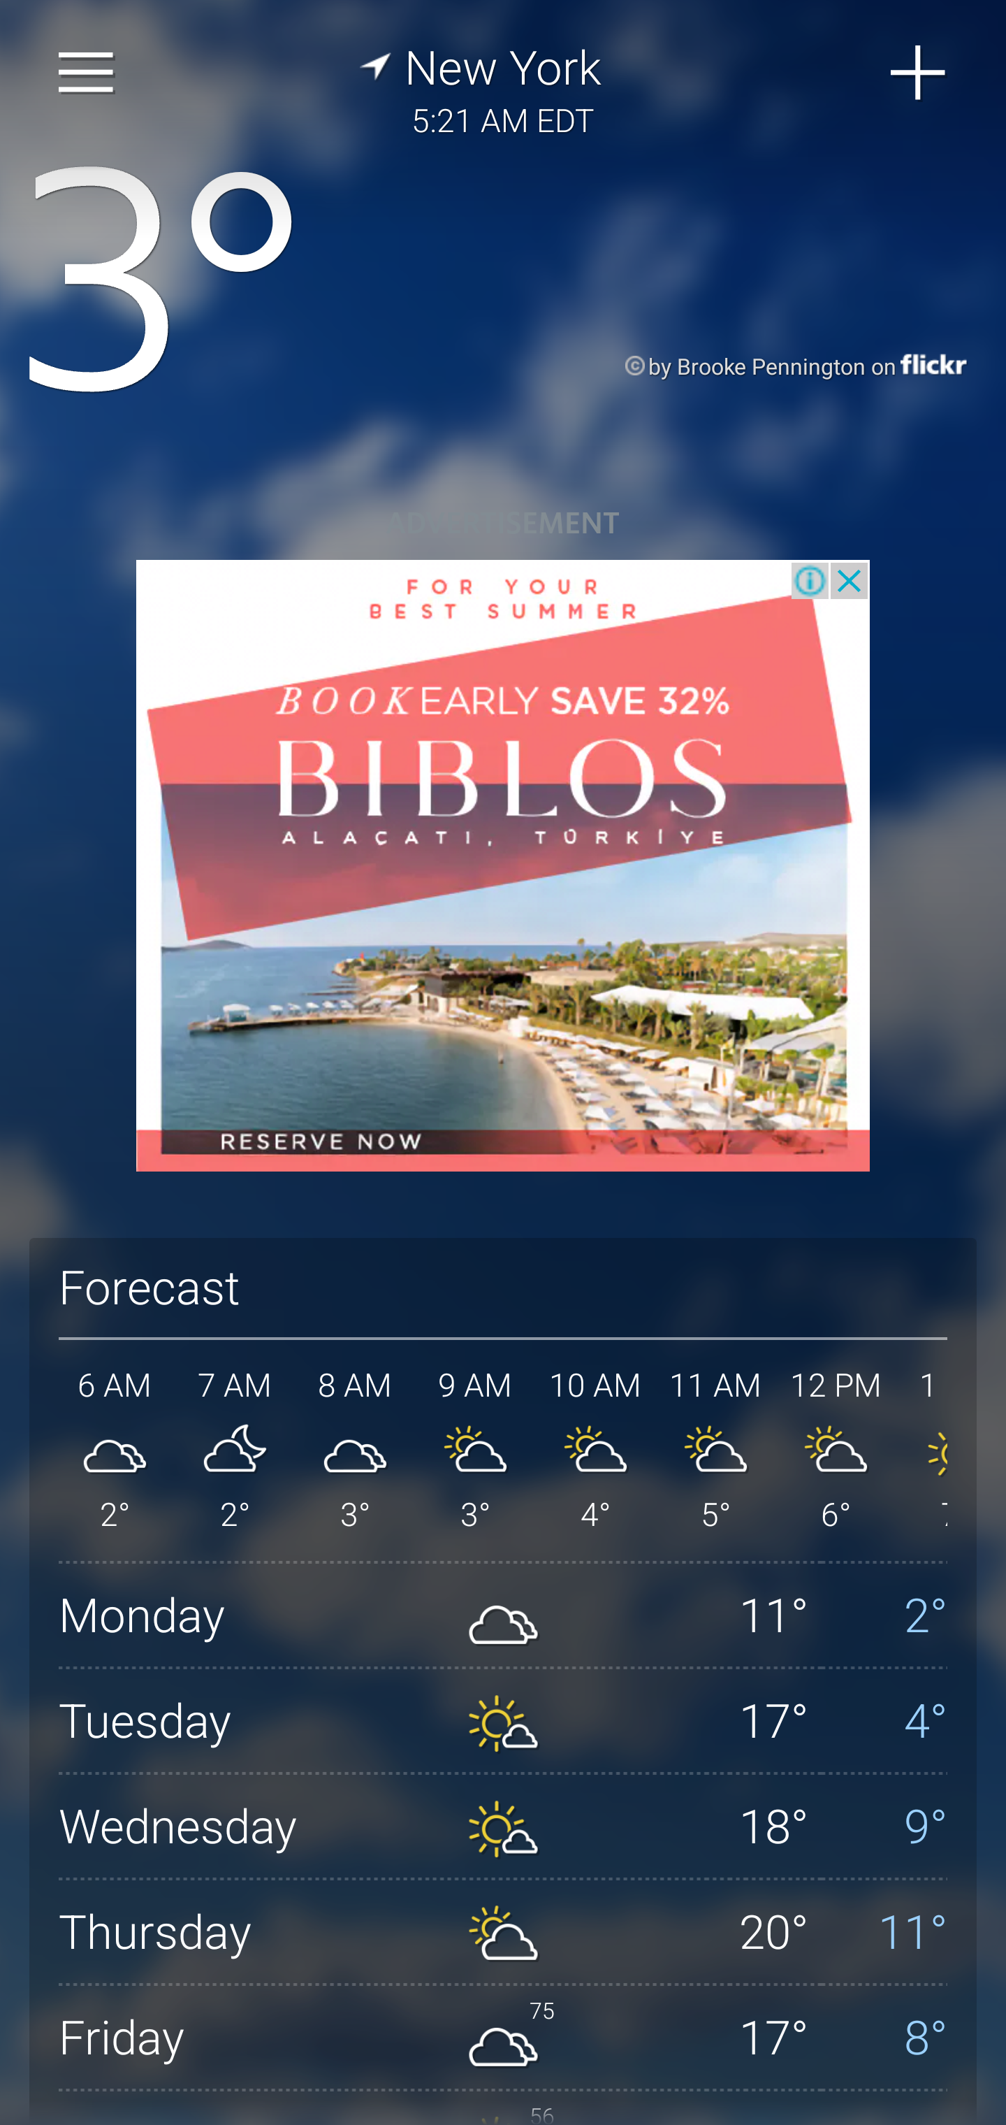 The image size is (1006, 2125). Describe the element at coordinates (87, 73) in the screenshot. I see `Sidebar` at that location.